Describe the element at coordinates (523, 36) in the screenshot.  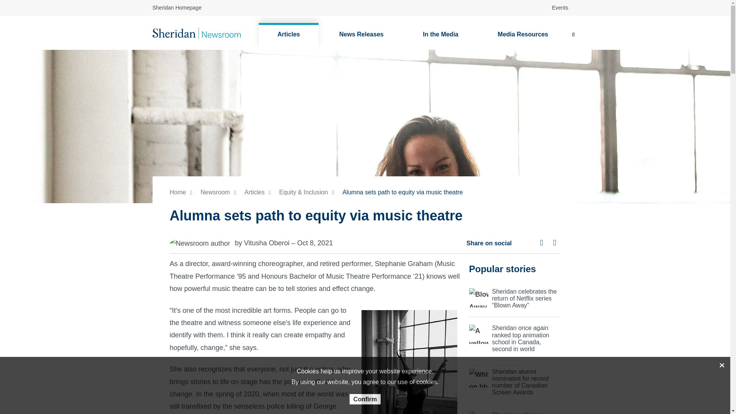
I see `Media Resources` at that location.